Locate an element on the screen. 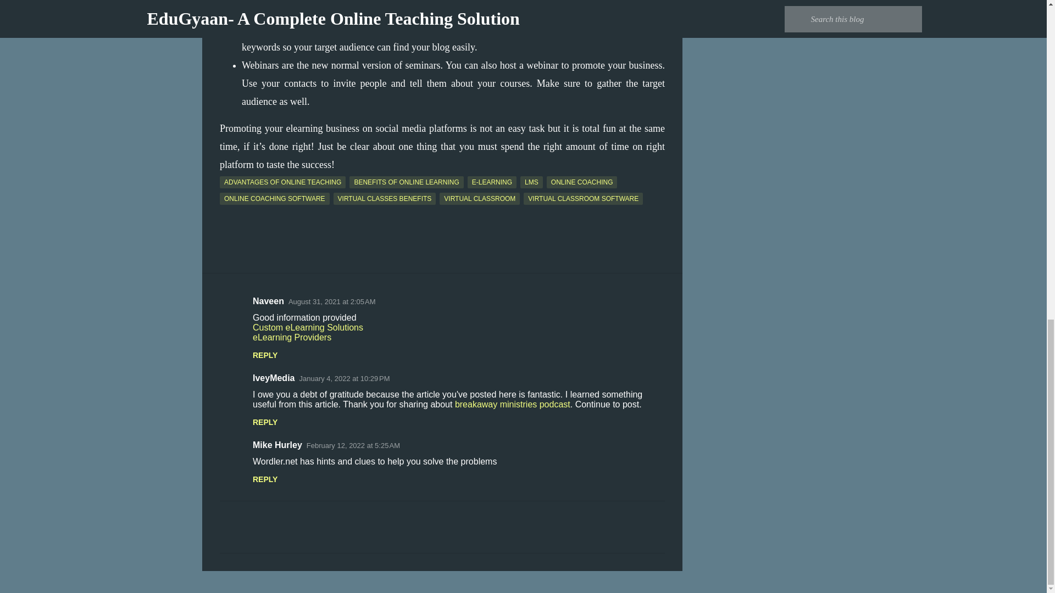 The height and width of the screenshot is (593, 1055). VIRTUAL CLASSES BENEFITS is located at coordinates (385, 199).